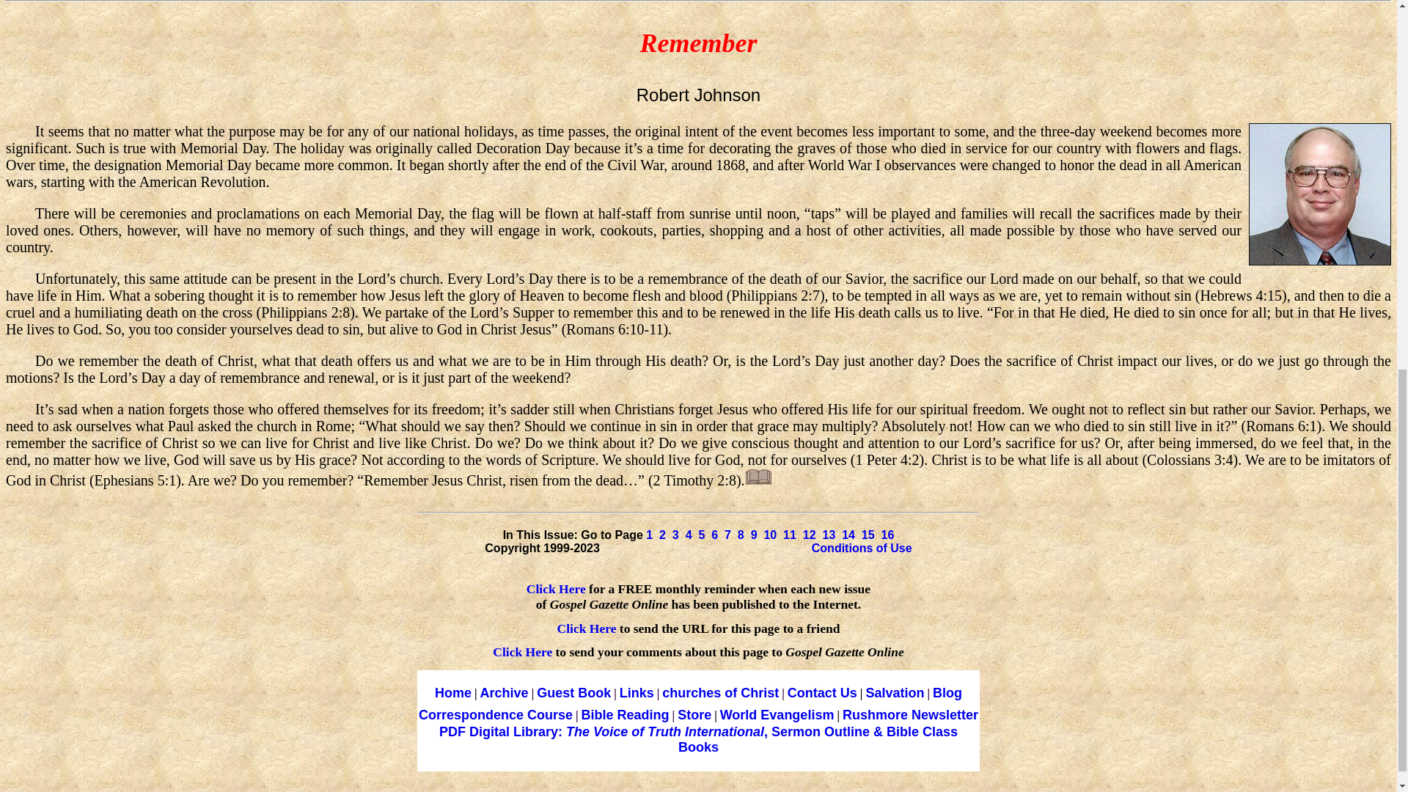  I want to click on Conditions of Use, so click(862, 548).